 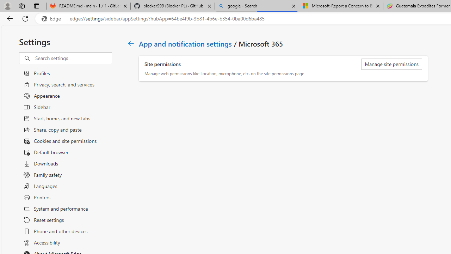 I want to click on Manage site permissions, so click(x=392, y=64).